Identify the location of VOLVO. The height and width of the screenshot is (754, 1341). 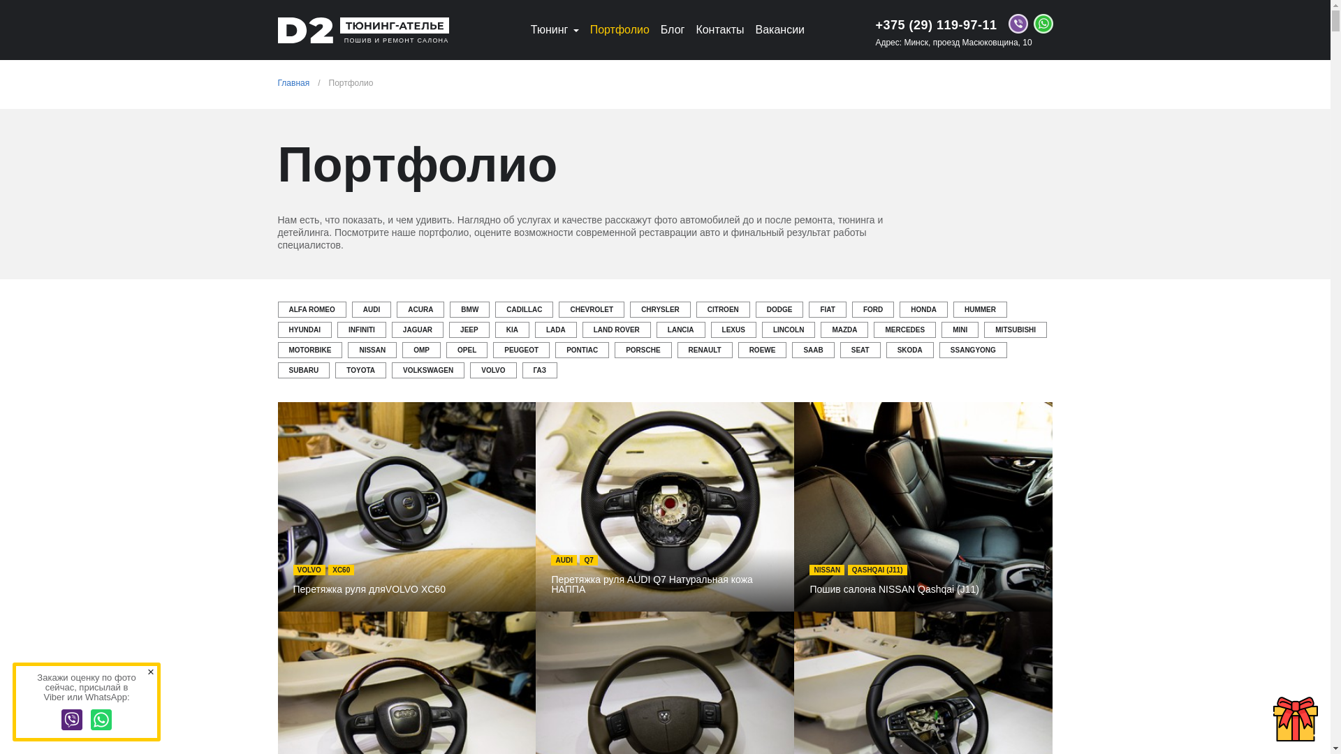
(493, 370).